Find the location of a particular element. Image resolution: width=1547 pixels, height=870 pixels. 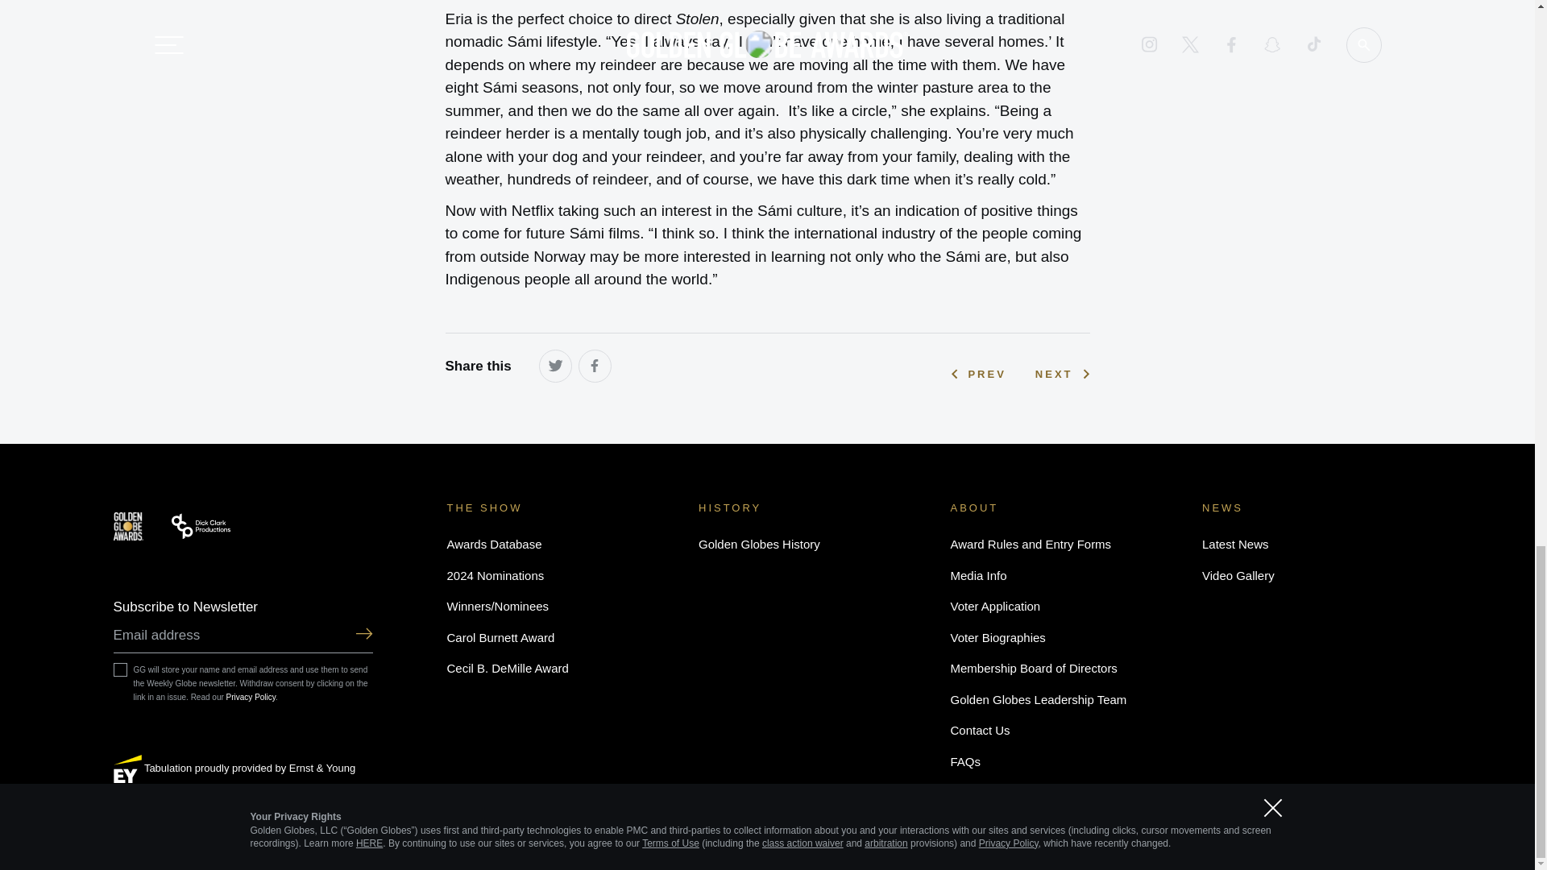

THE SHOW is located at coordinates (484, 507).